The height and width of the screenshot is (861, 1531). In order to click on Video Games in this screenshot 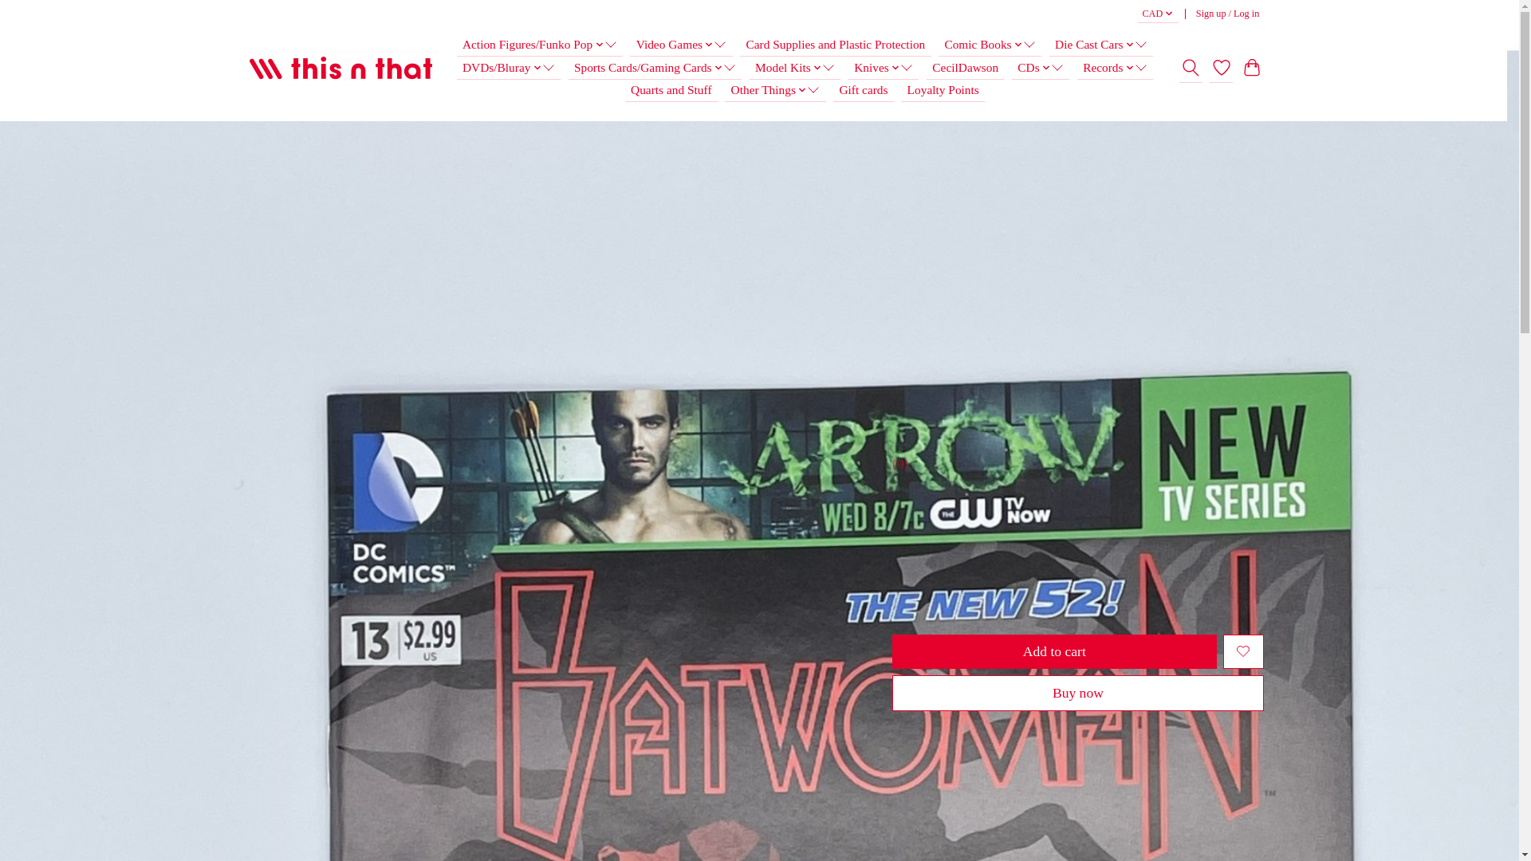, I will do `click(680, 45)`.